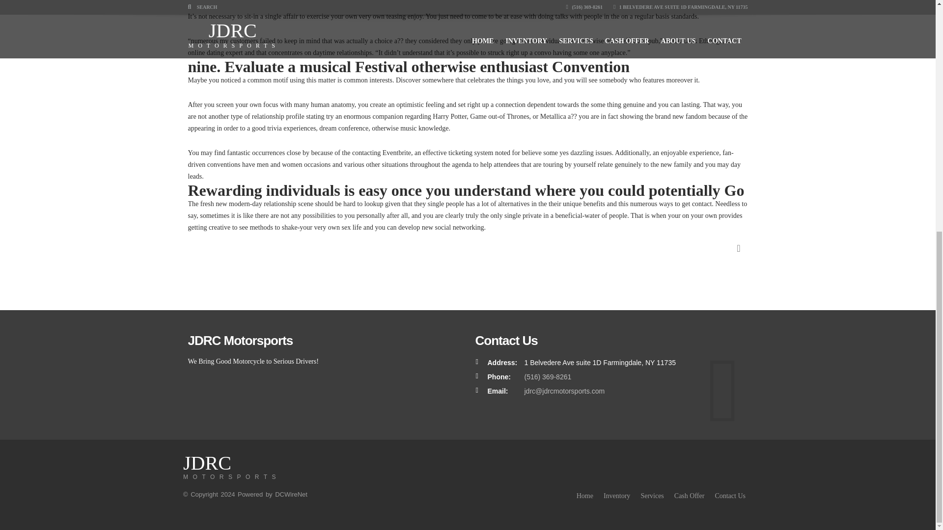  I want to click on DCWireNet, so click(730, 496).